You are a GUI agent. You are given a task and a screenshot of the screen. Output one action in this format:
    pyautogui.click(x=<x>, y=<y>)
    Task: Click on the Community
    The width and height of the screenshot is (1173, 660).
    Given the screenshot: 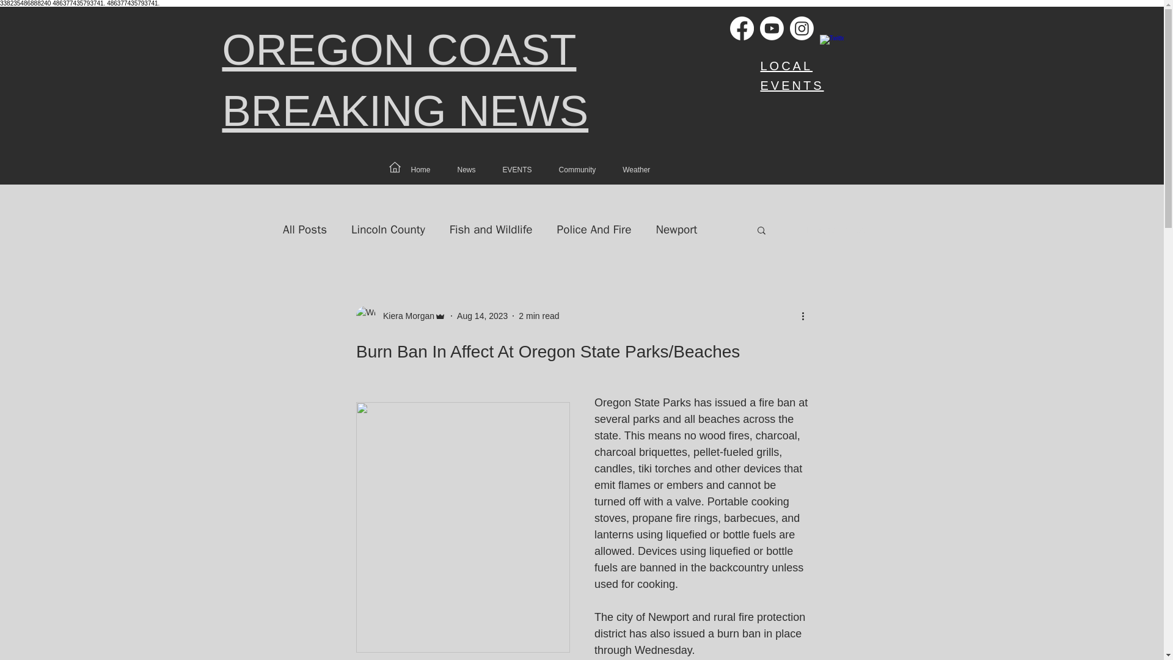 What is the action you would take?
    pyautogui.click(x=577, y=170)
    